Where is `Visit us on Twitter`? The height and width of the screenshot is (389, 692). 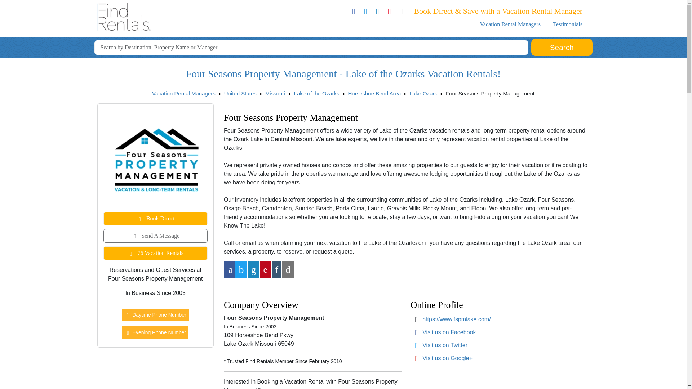
Visit us on Twitter is located at coordinates (445, 345).